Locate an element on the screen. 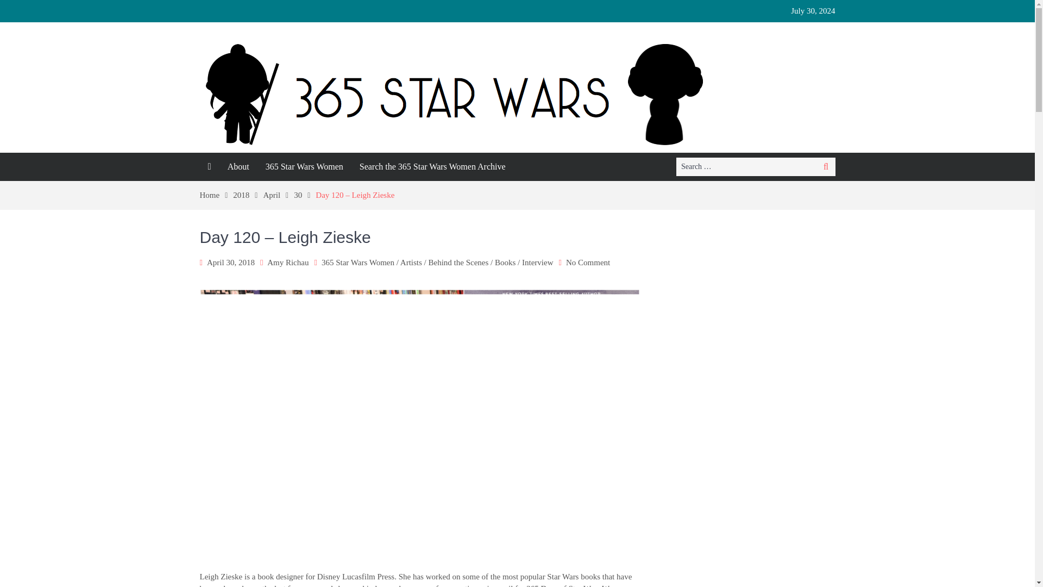 The image size is (1043, 587). Artists is located at coordinates (411, 263).